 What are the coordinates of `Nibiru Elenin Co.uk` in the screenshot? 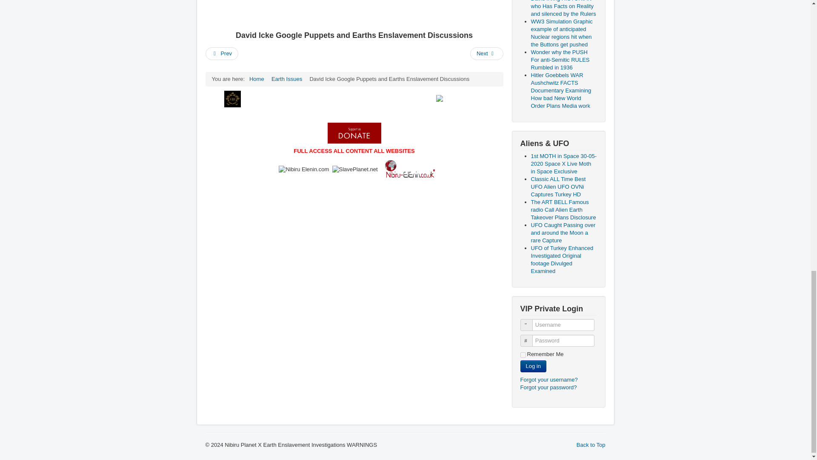 It's located at (409, 170).